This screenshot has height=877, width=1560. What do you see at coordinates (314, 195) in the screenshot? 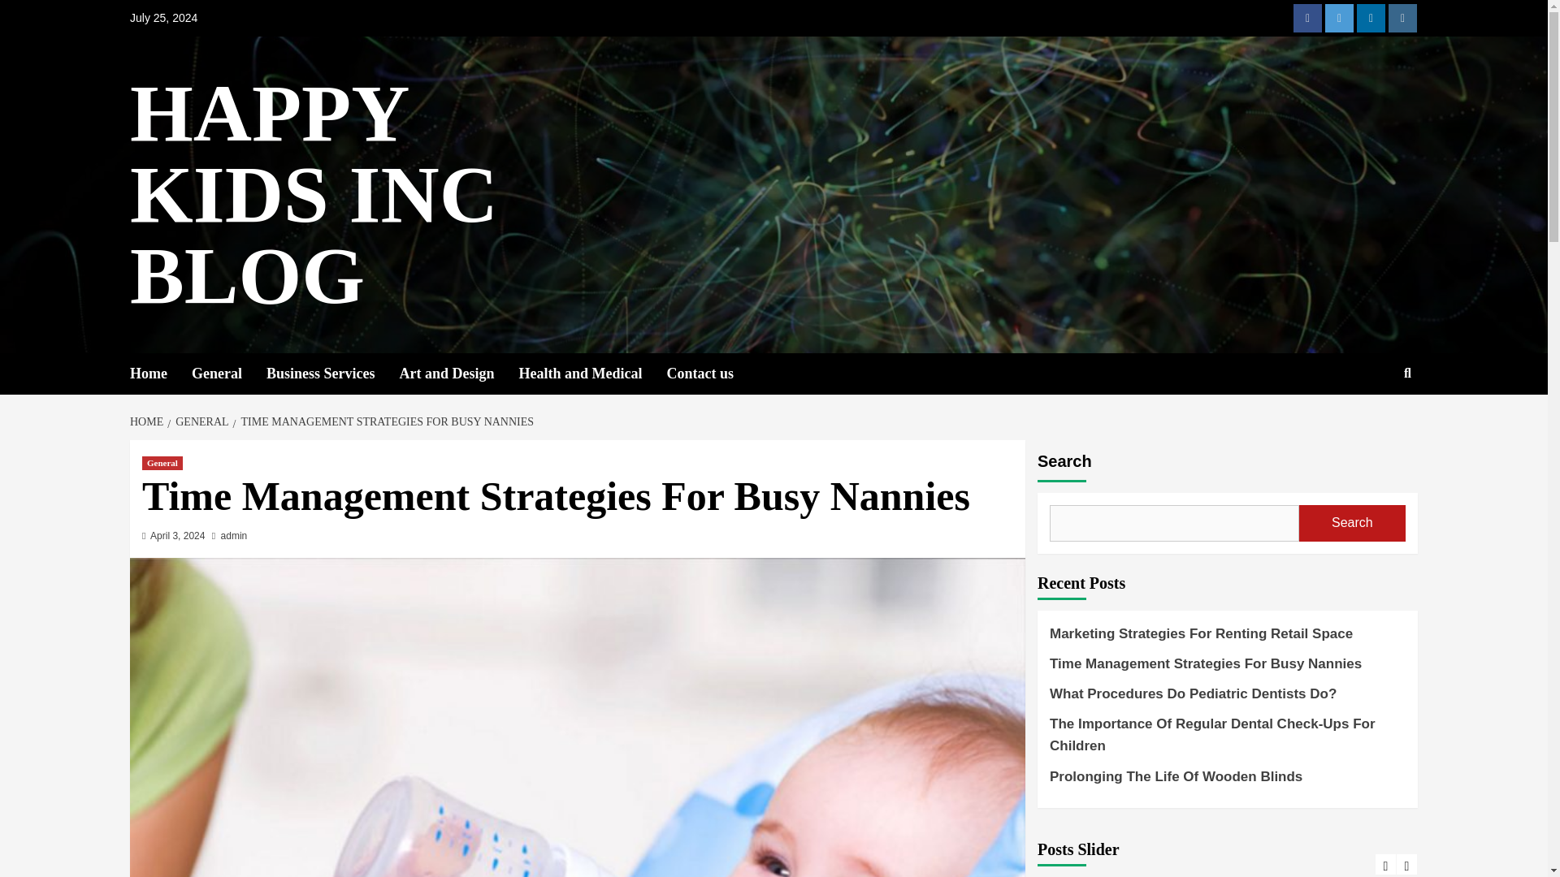
I see `HAPPY KIDS INC BLOG` at bounding box center [314, 195].